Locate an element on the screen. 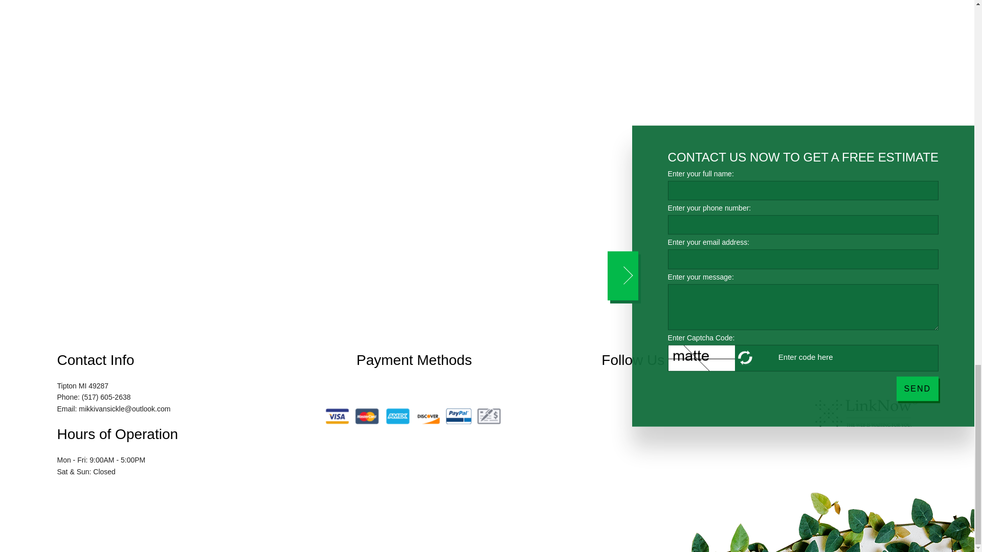  PayPal is located at coordinates (458, 416).